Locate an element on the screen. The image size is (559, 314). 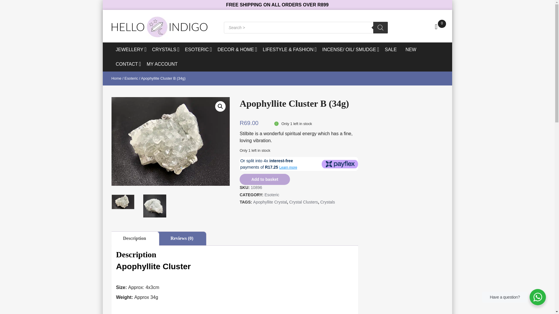
CRYSTALS is located at coordinates (164, 49).